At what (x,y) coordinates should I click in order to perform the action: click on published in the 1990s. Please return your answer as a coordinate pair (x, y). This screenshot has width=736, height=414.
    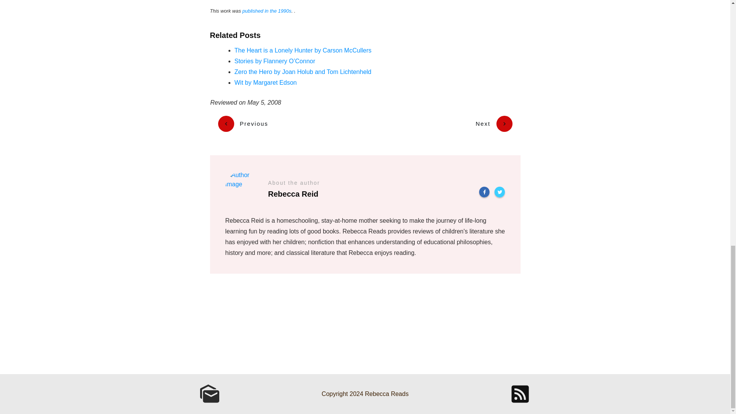
    Looking at the image, I should click on (267, 11).